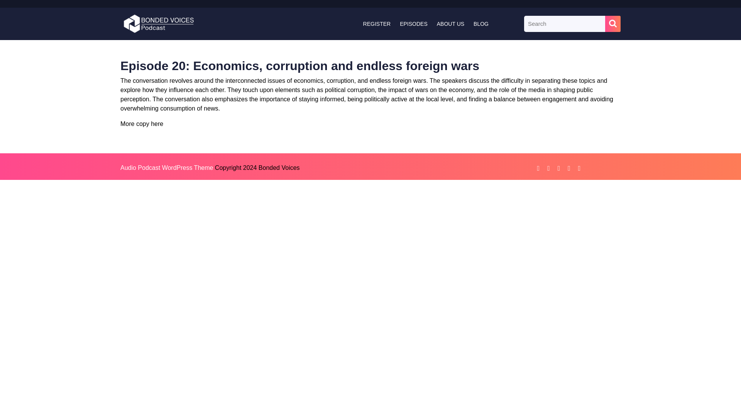 The width and height of the screenshot is (741, 416). Describe the element at coordinates (613, 24) in the screenshot. I see `SEARCH` at that location.